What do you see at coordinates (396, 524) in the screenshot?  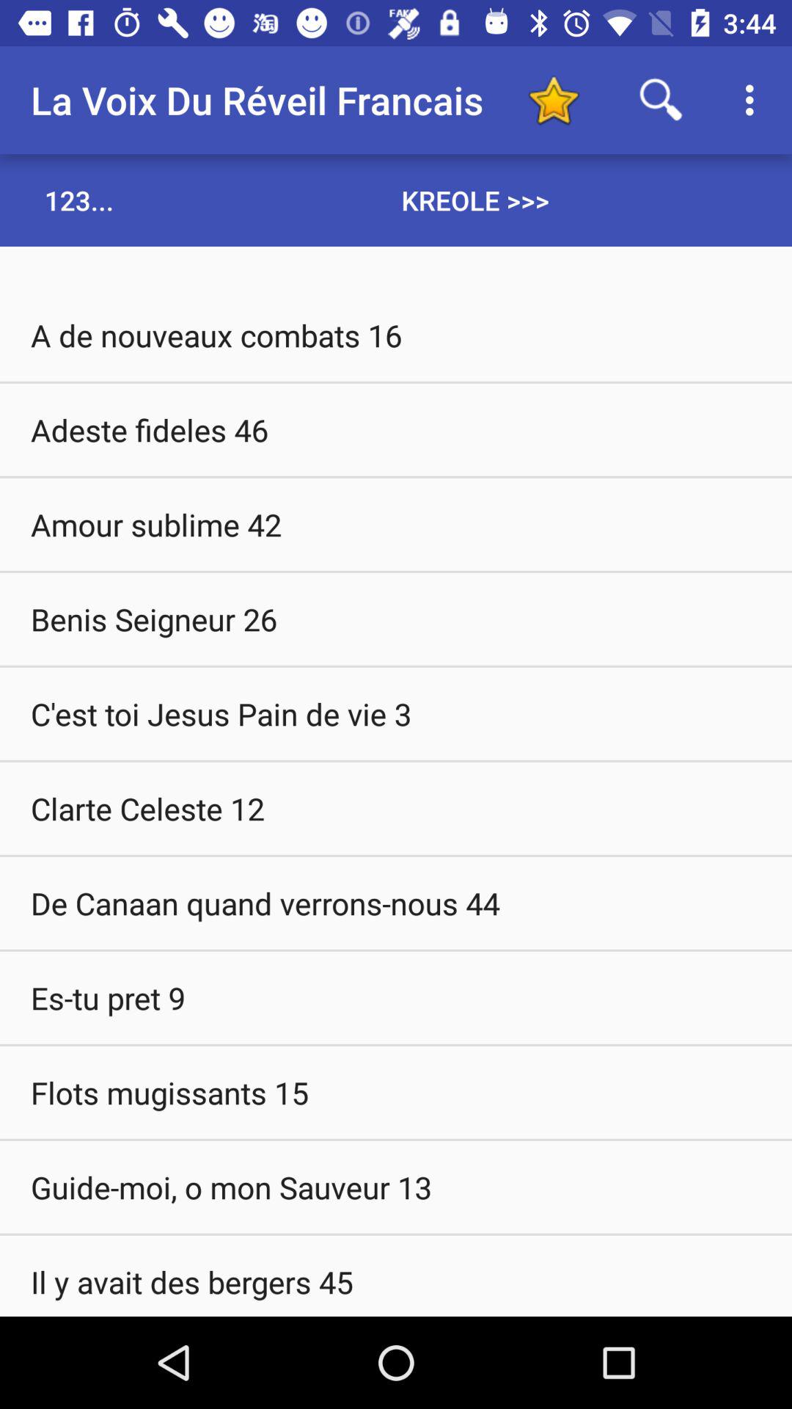 I see `launch item above the benis seigneur 26` at bounding box center [396, 524].